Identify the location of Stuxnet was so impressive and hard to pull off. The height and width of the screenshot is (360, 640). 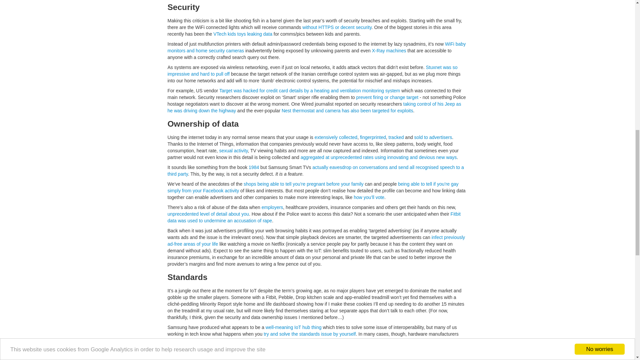
(312, 71).